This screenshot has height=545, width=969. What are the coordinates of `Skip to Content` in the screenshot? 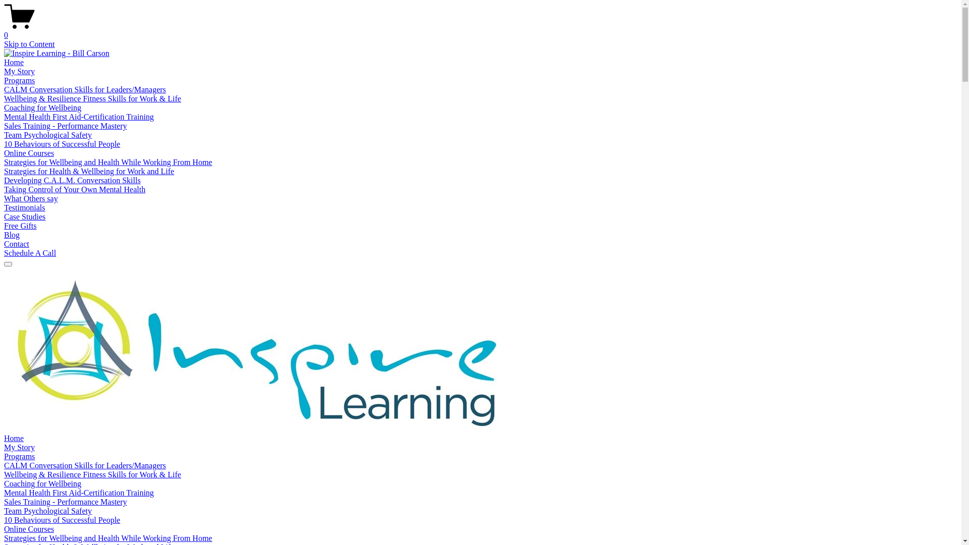 It's located at (29, 44).